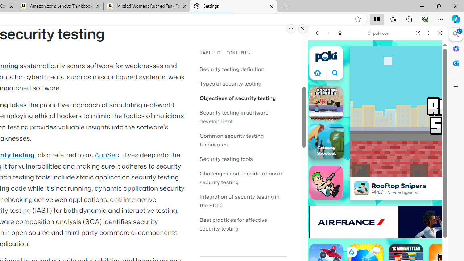 The image size is (464, 261). Describe the element at coordinates (379, 33) in the screenshot. I see `poki.com` at that location.